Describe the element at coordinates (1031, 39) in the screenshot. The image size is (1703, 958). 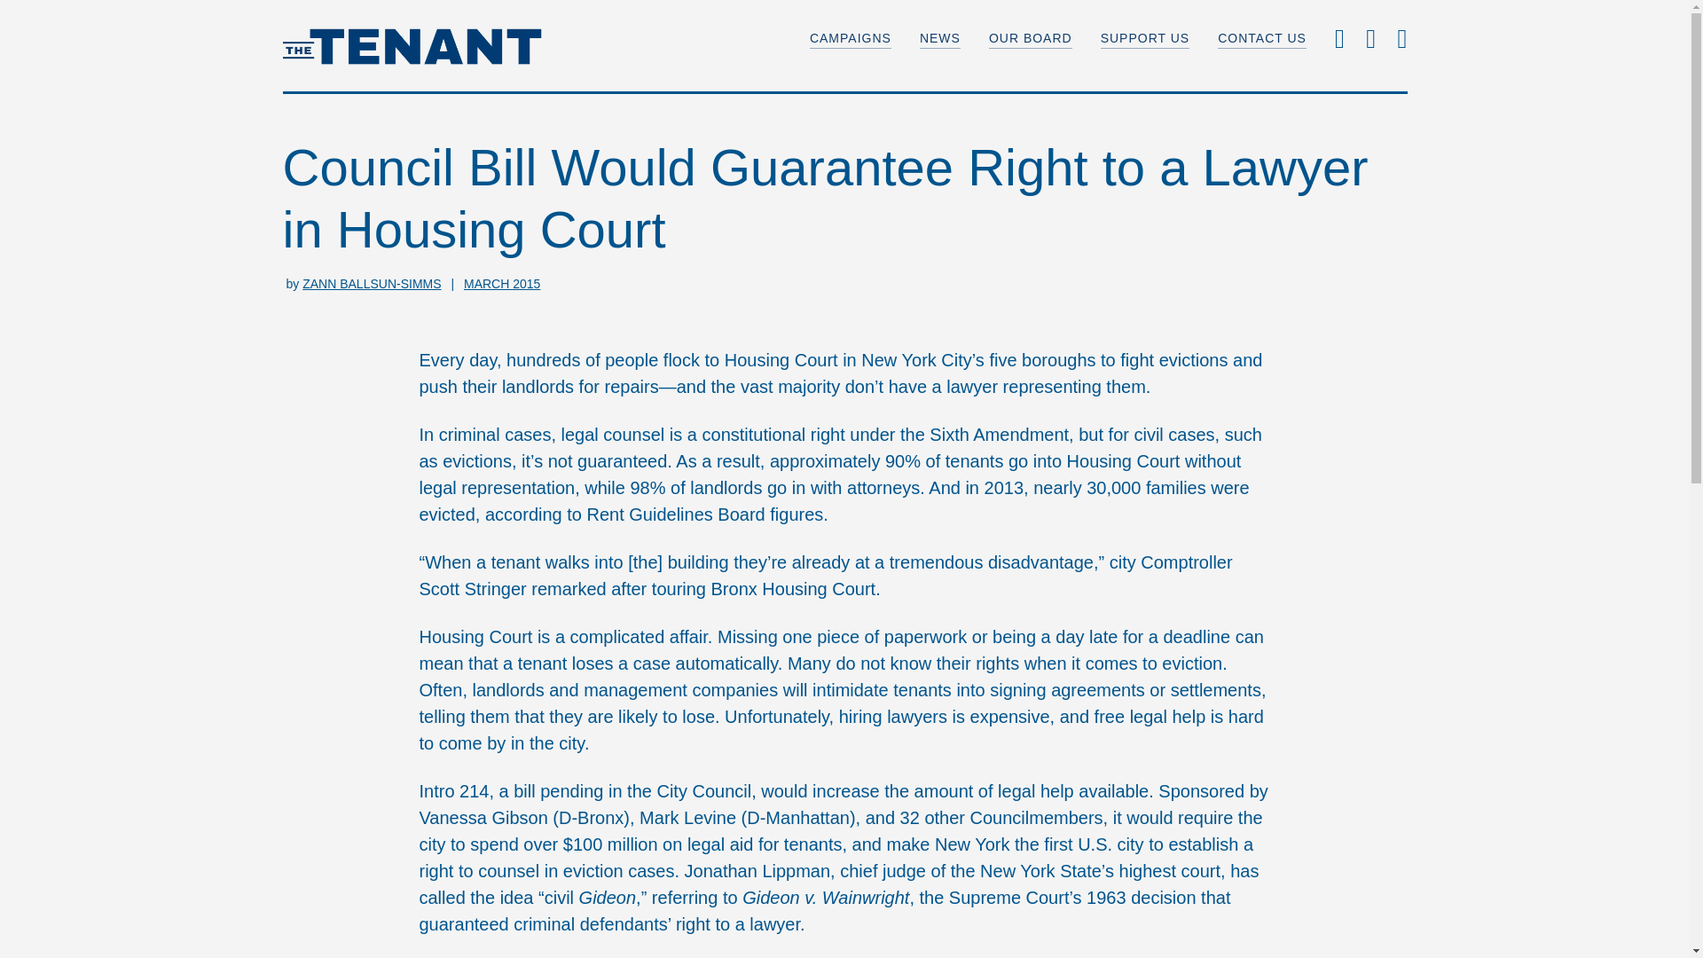
I see `Our Board` at that location.